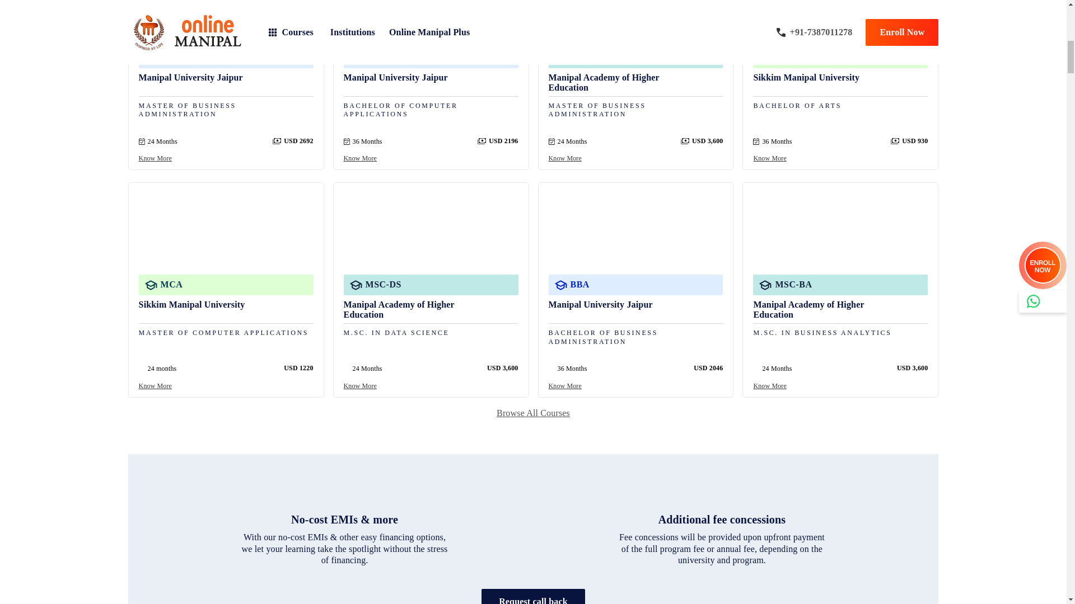 The height and width of the screenshot is (604, 1075). What do you see at coordinates (533, 413) in the screenshot?
I see `Browse All Courses` at bounding box center [533, 413].